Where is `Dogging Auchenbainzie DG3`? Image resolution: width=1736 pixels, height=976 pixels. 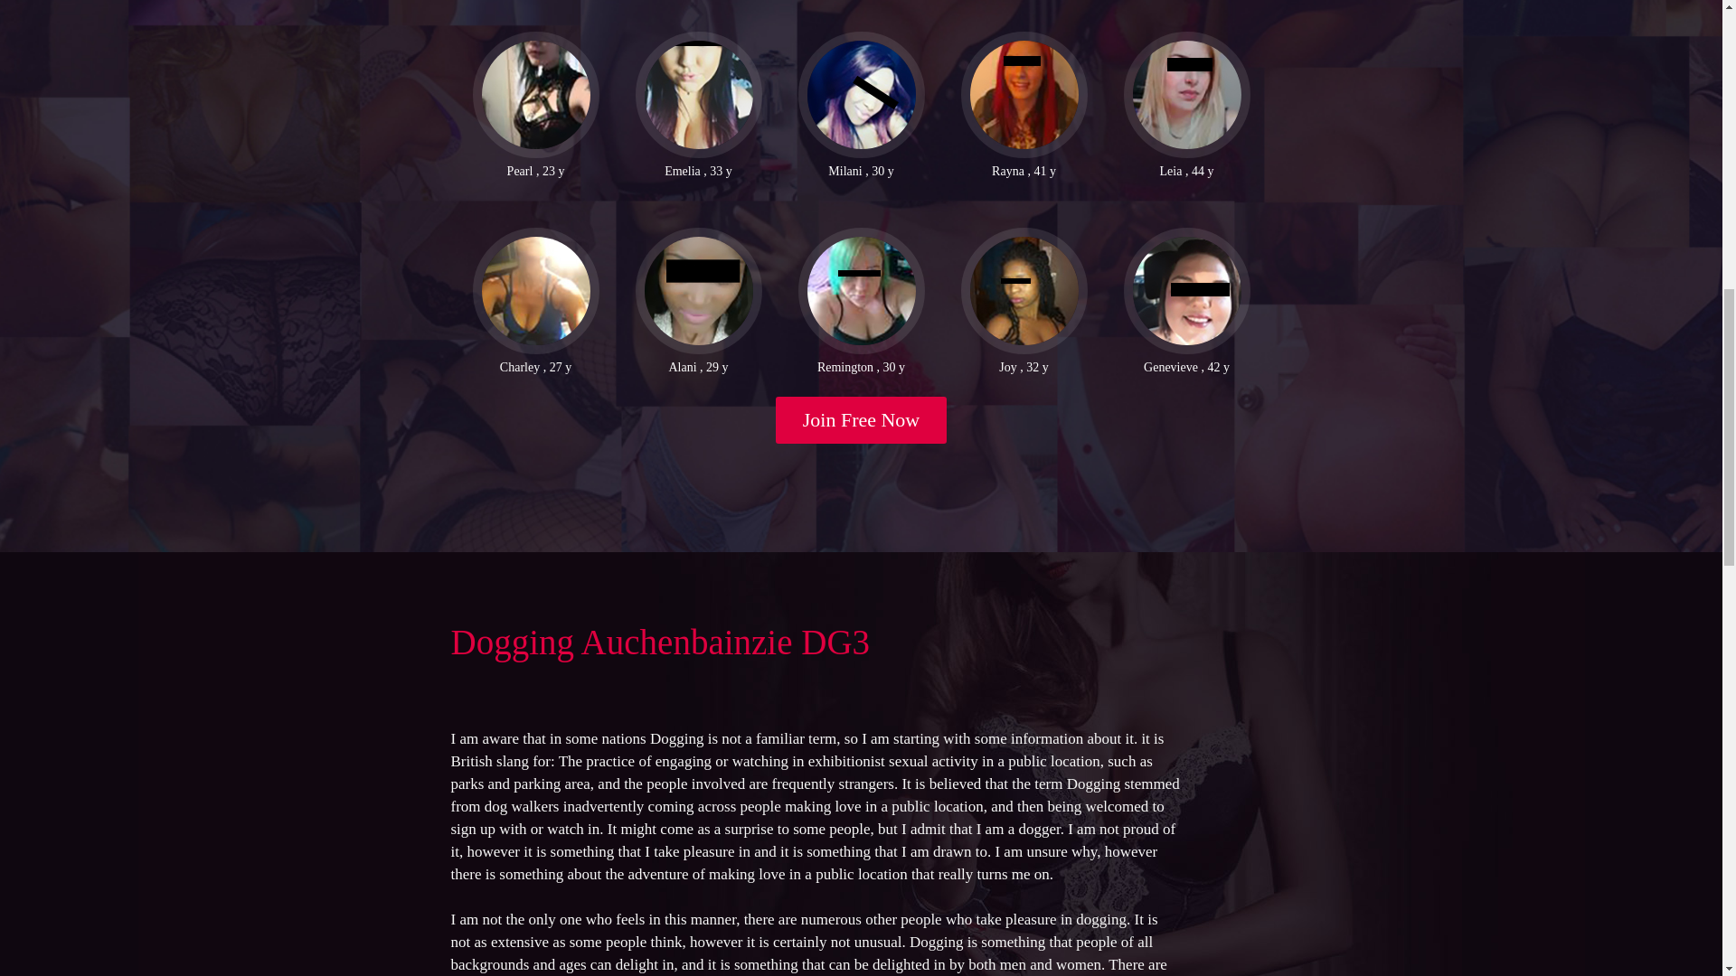 Dogging Auchenbainzie DG3 is located at coordinates (659, 642).